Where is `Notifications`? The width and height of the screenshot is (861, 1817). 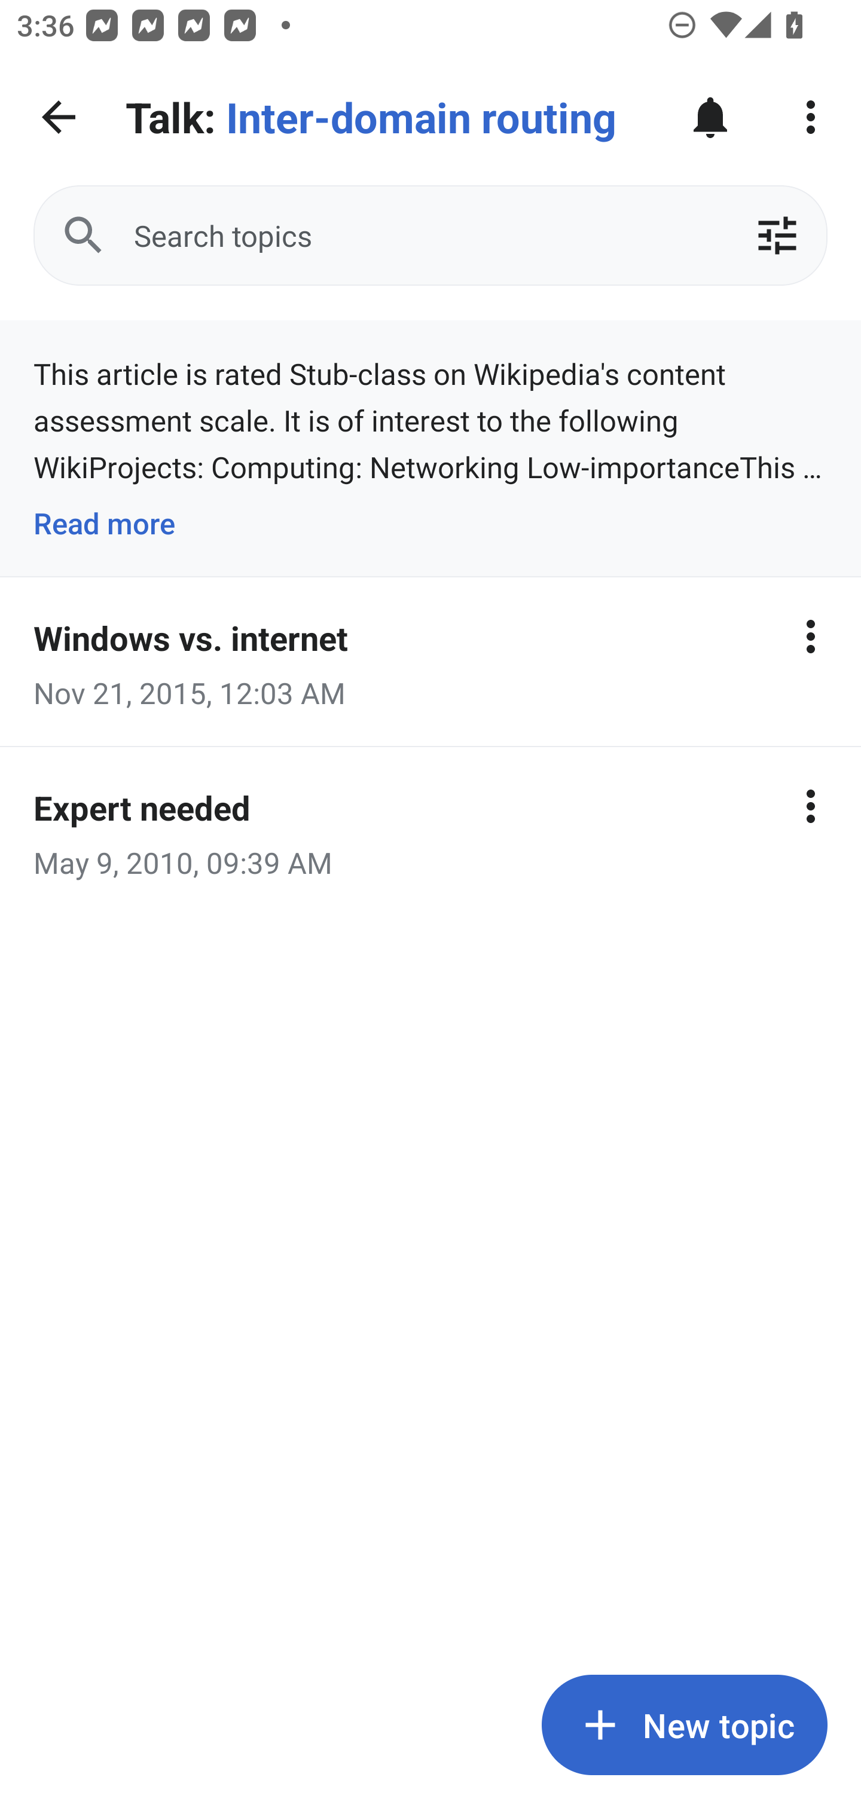
Notifications is located at coordinates (710, 117).